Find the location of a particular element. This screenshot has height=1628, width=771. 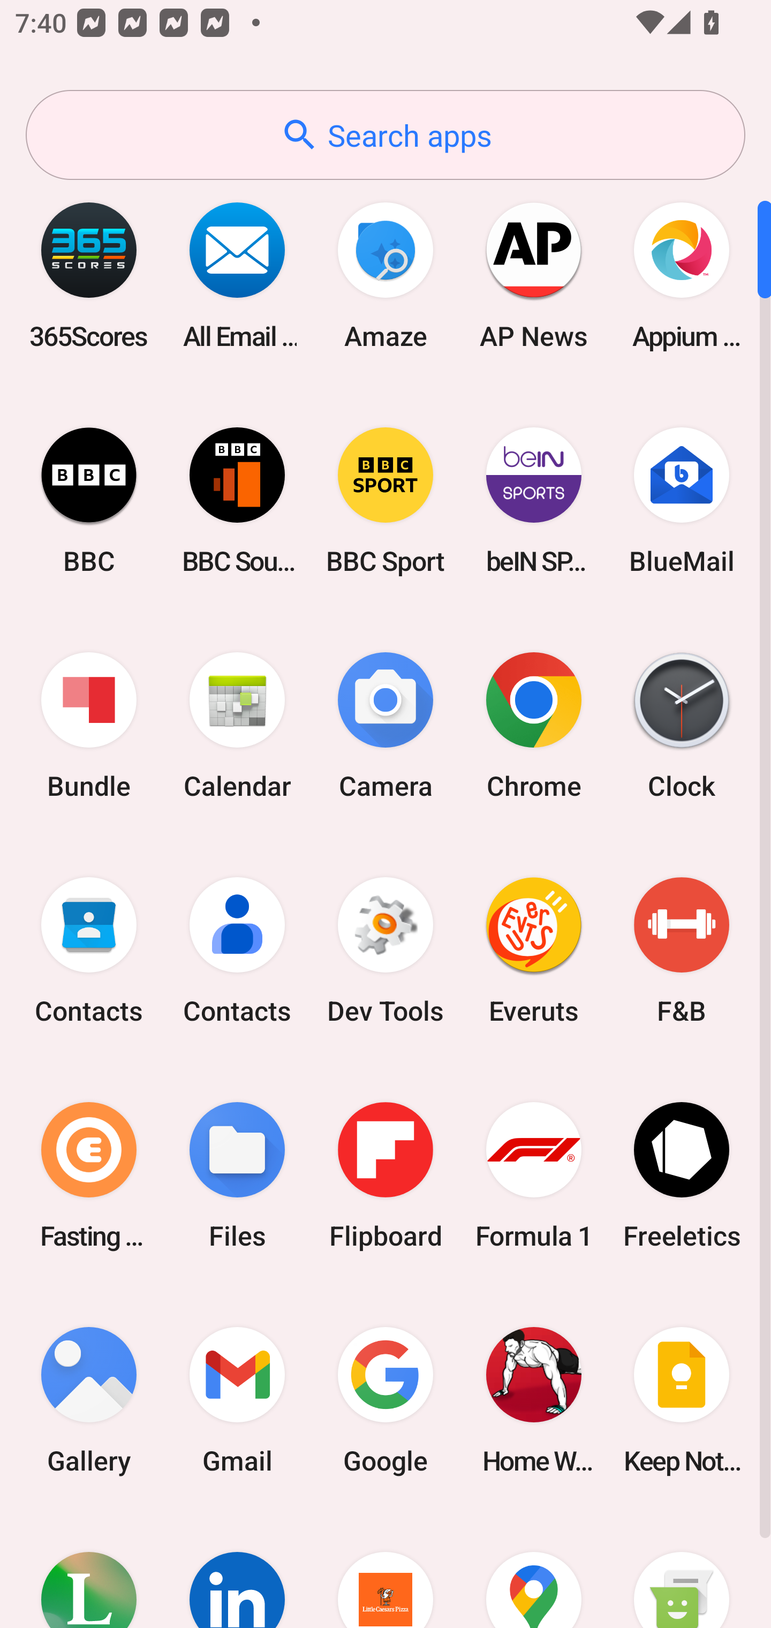

Keep Notes is located at coordinates (682, 1400).